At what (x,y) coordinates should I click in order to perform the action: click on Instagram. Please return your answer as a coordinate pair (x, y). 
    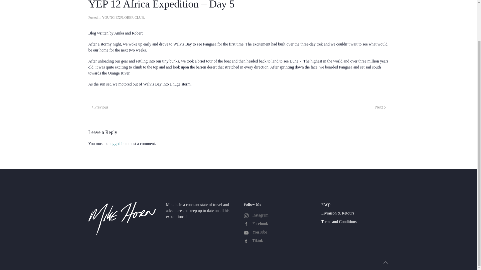
    Looking at the image, I should click on (277, 215).